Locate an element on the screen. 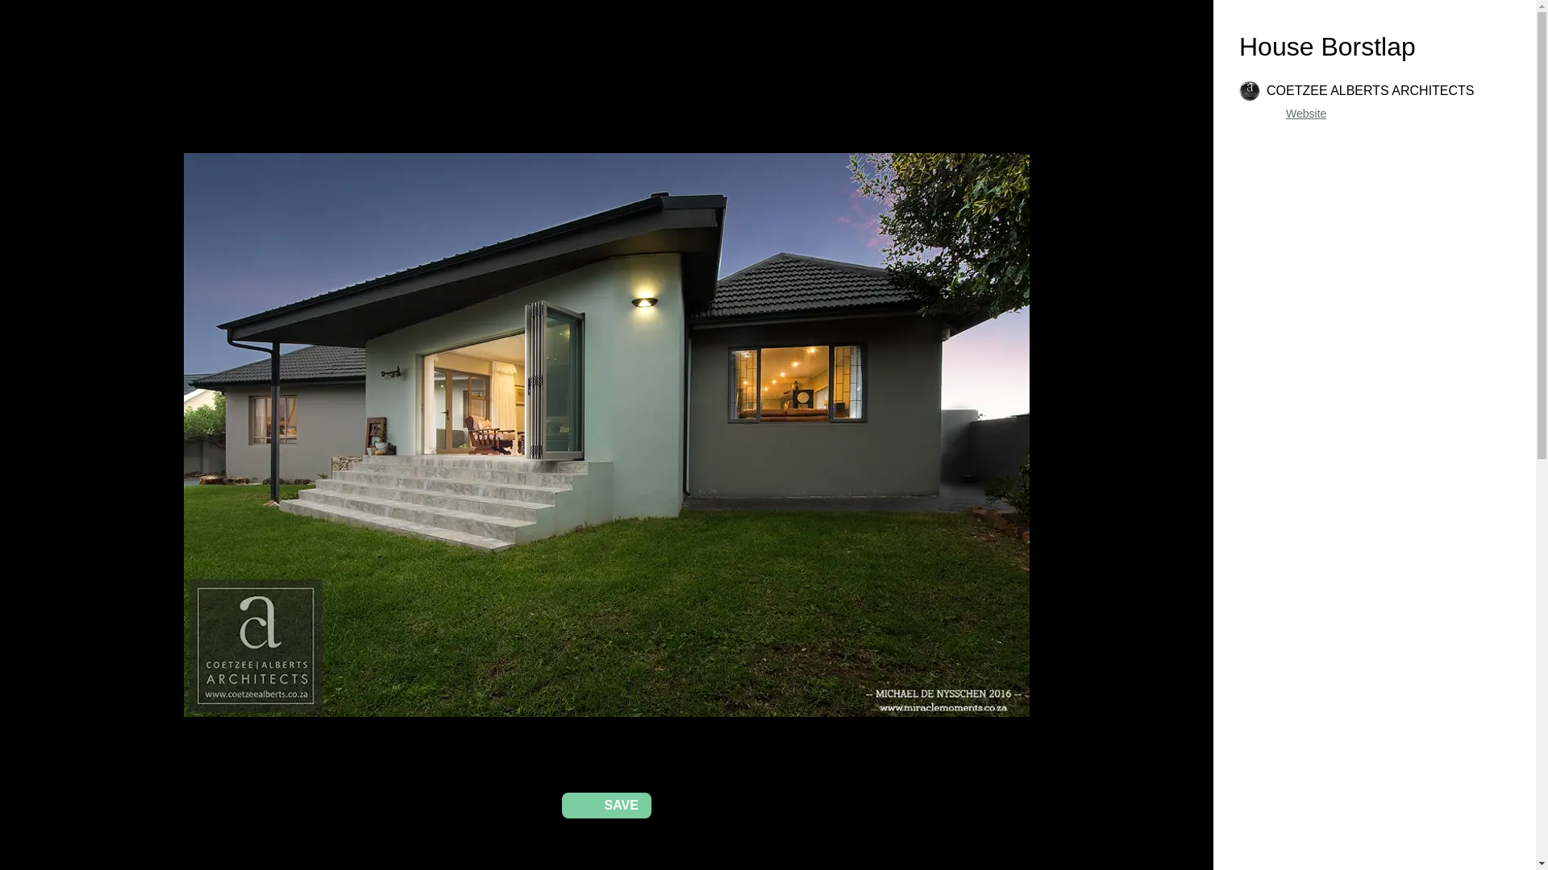  Website is located at coordinates (1306, 113).